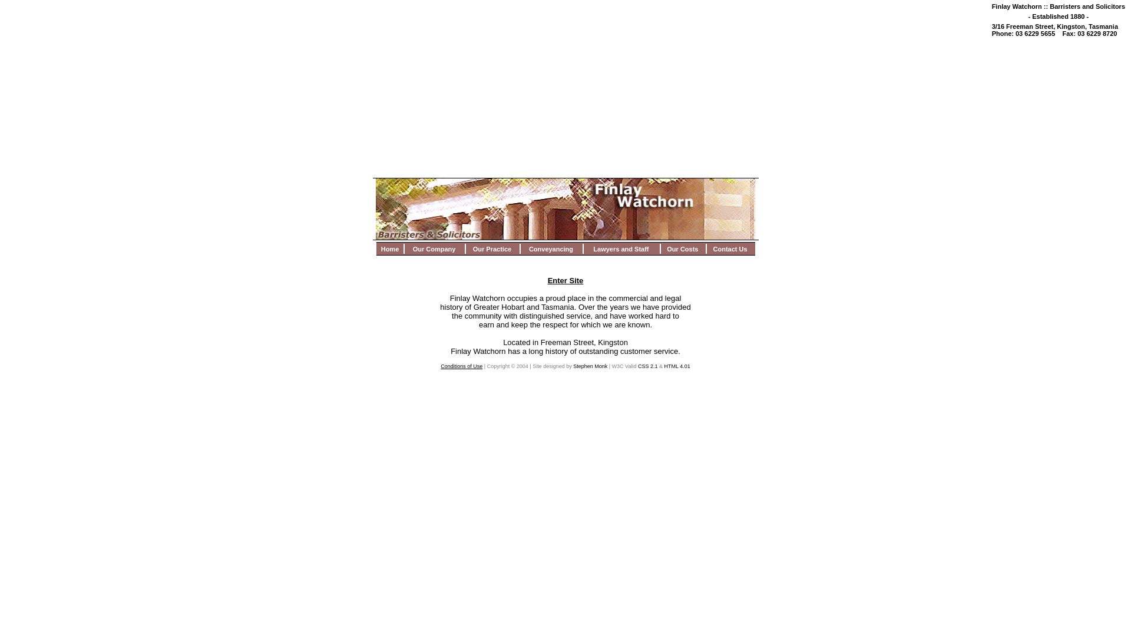 The width and height of the screenshot is (1131, 636). What do you see at coordinates (648, 366) in the screenshot?
I see `CSS 2.1` at bounding box center [648, 366].